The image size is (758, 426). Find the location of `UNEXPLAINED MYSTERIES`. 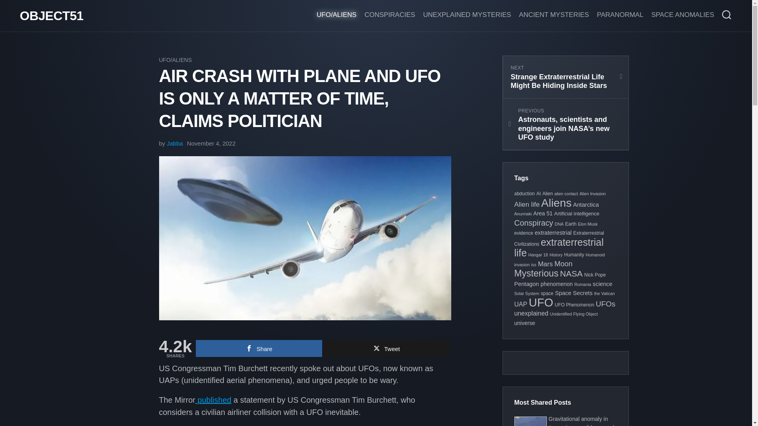

UNEXPLAINED MYSTERIES is located at coordinates (467, 15).